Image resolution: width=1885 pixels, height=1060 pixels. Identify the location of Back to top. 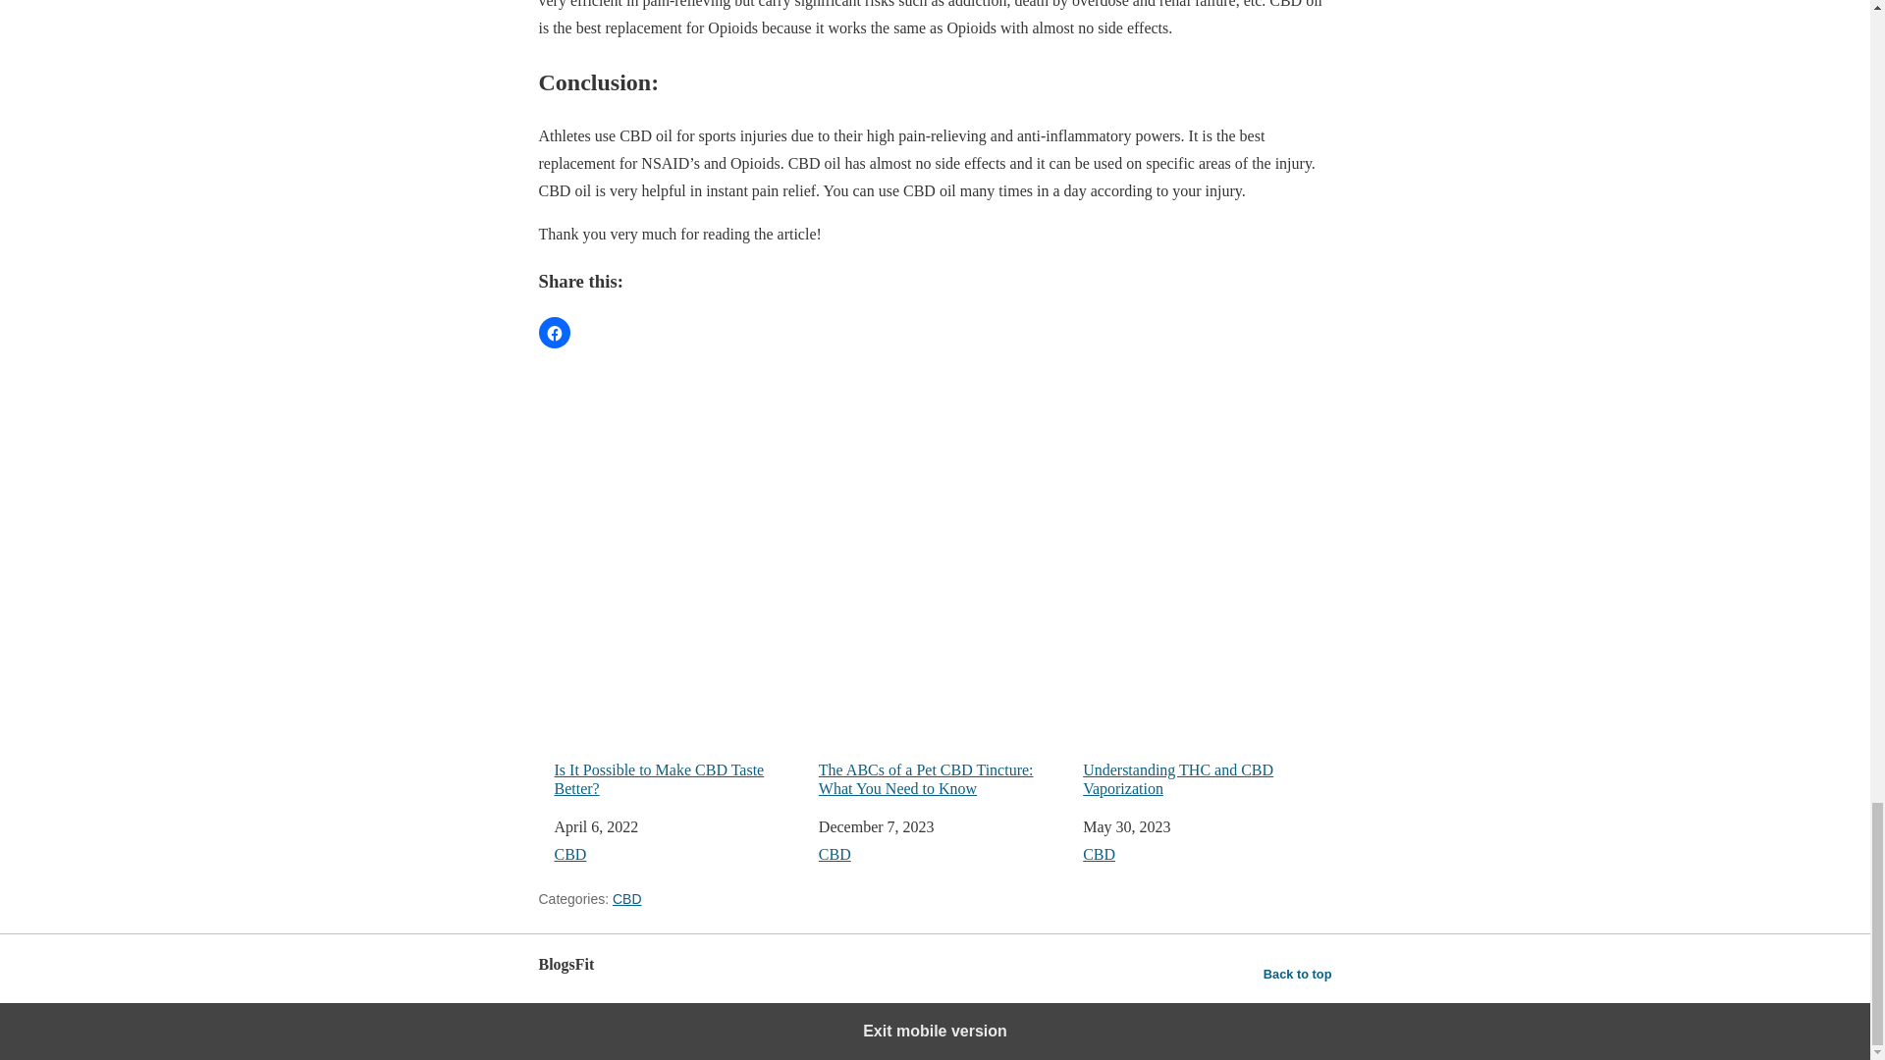
(1298, 974).